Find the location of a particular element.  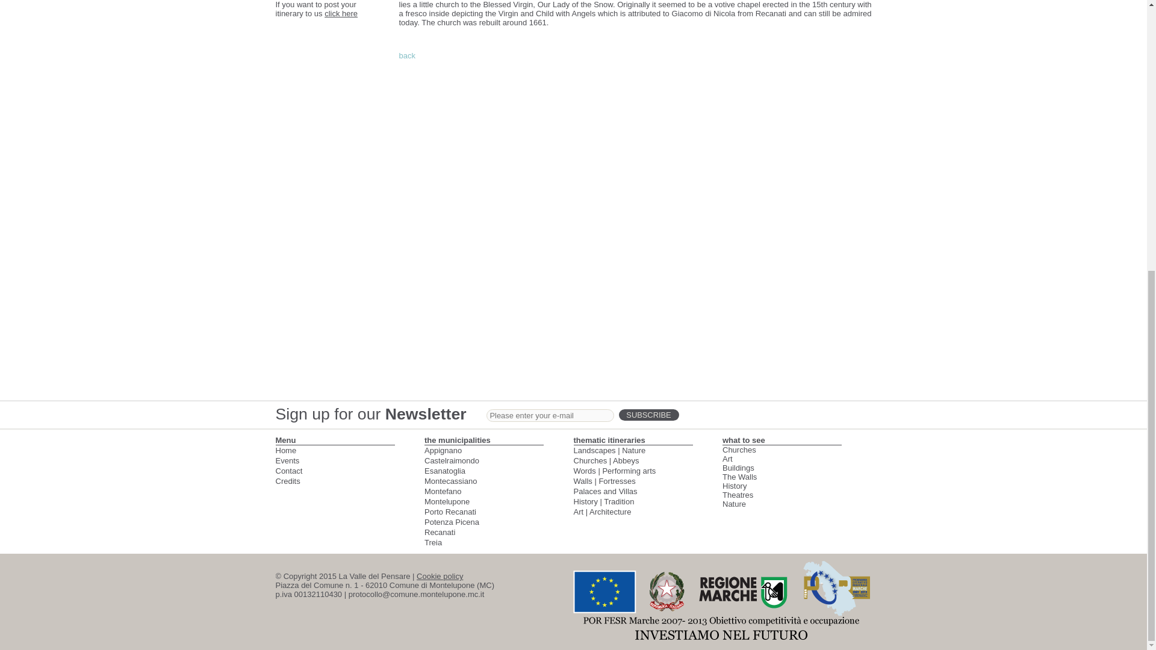

Link alla pagina Events is located at coordinates (288, 461).